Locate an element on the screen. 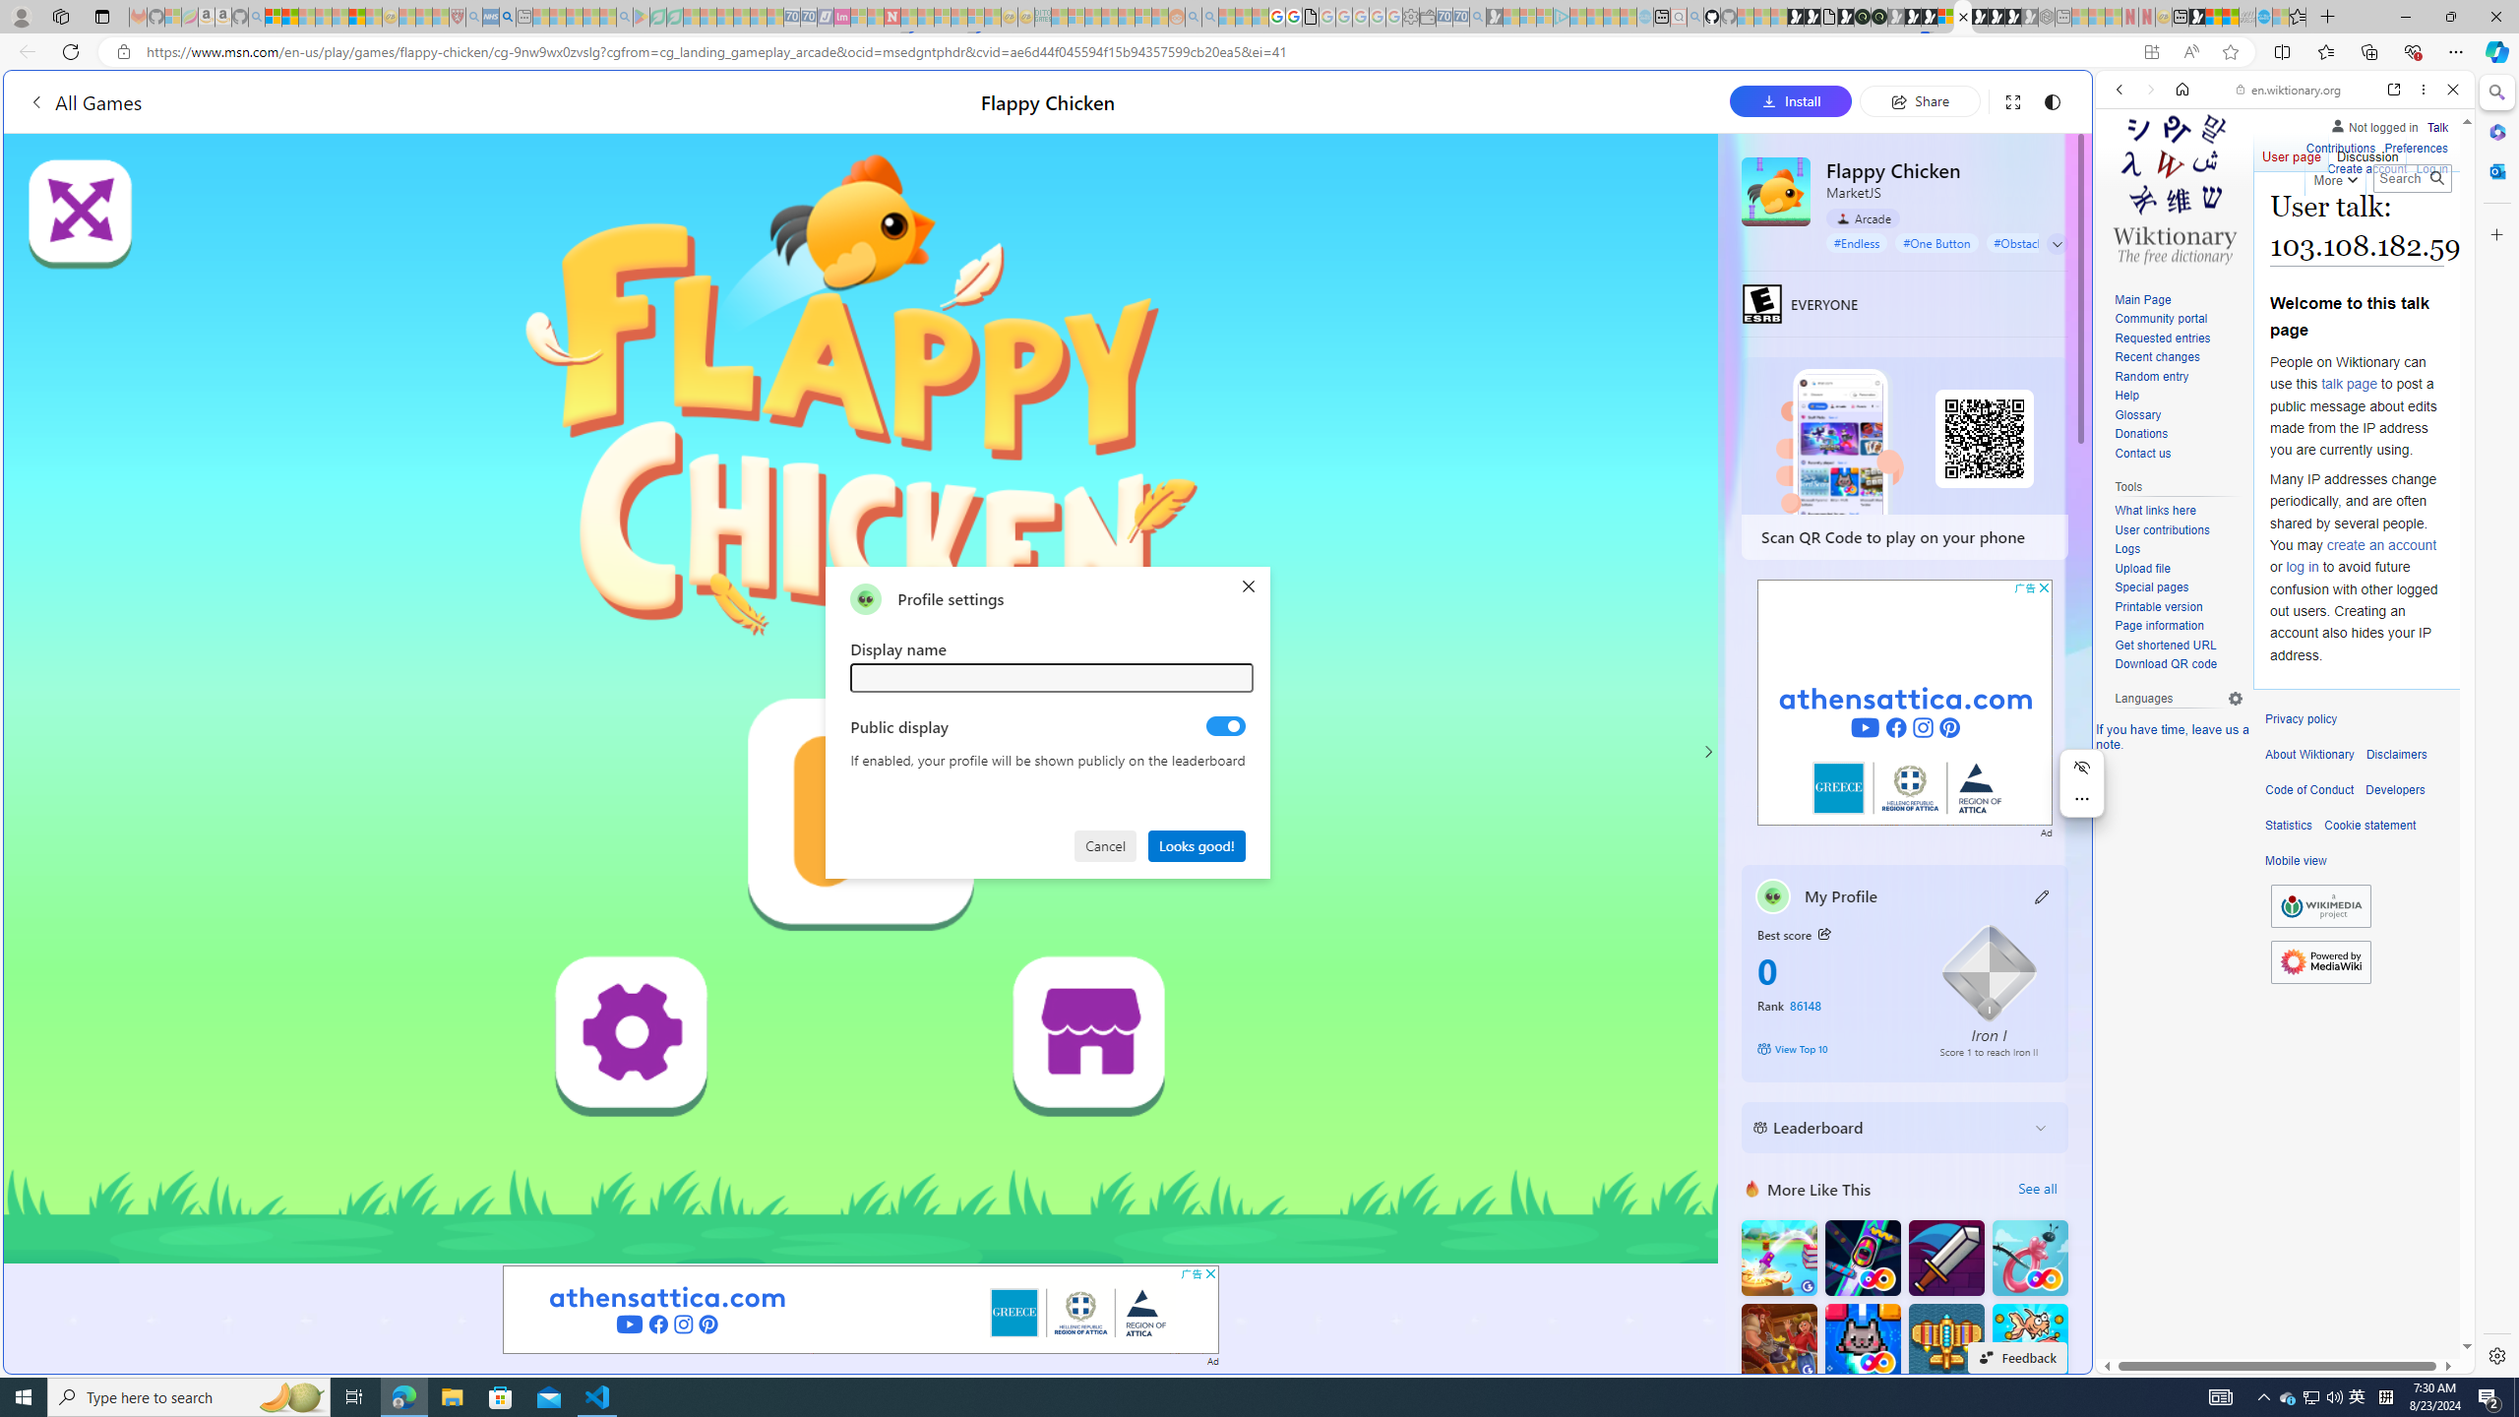 The image size is (2519, 1417). Download QR code is located at coordinates (2179, 664).